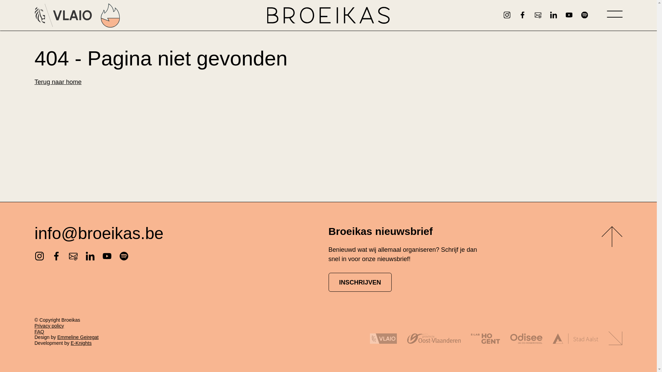 This screenshot has width=662, height=372. I want to click on Volg ons op Spotify, so click(584, 15).